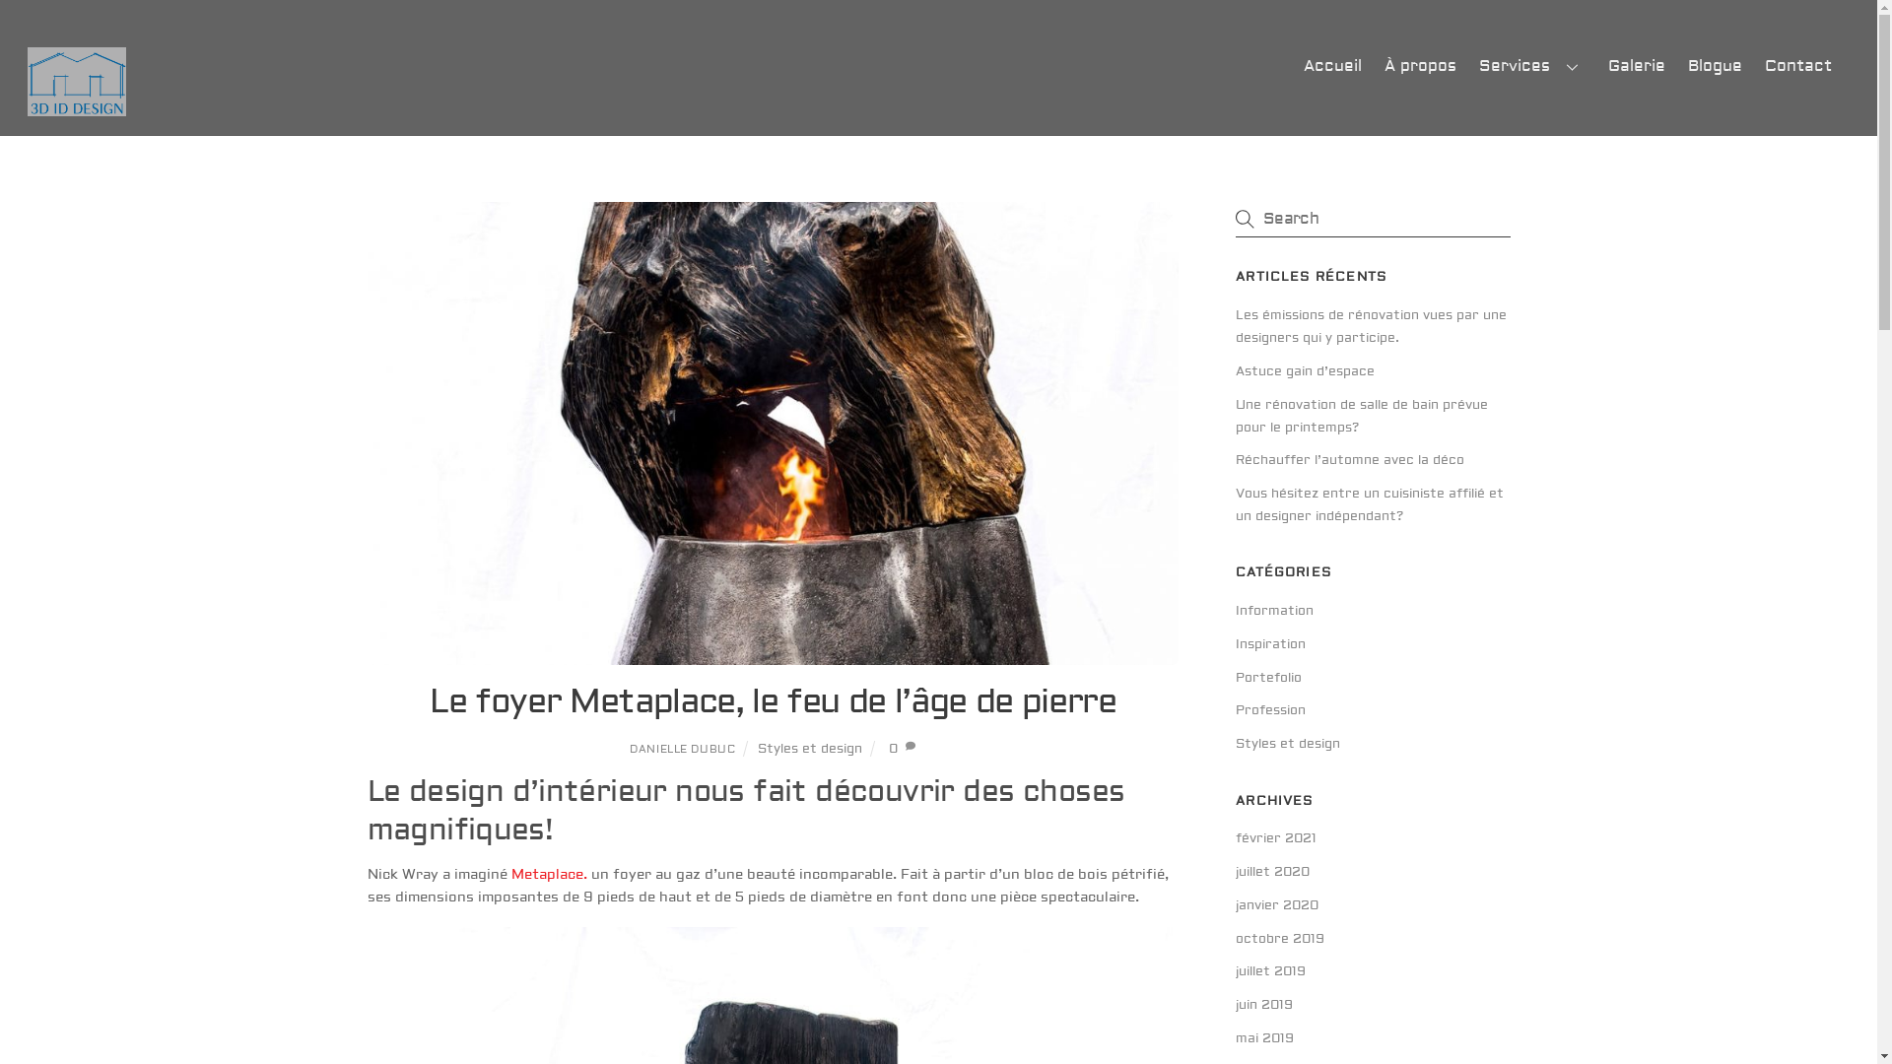 The height and width of the screenshot is (1064, 1892). Describe the element at coordinates (893, 749) in the screenshot. I see `0` at that location.